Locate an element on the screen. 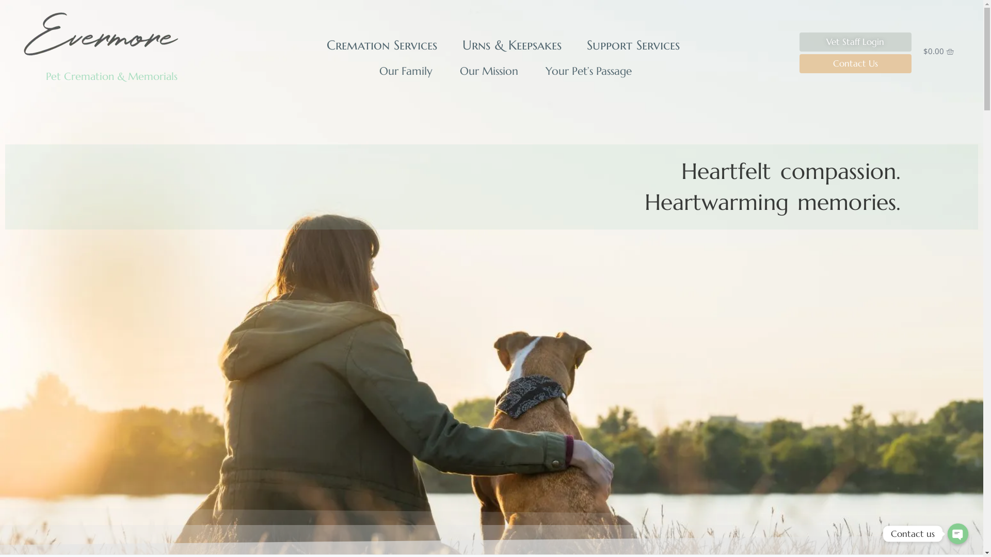 Image resolution: width=991 pixels, height=557 pixels. Urns & Keepsakes is located at coordinates (515, 45).